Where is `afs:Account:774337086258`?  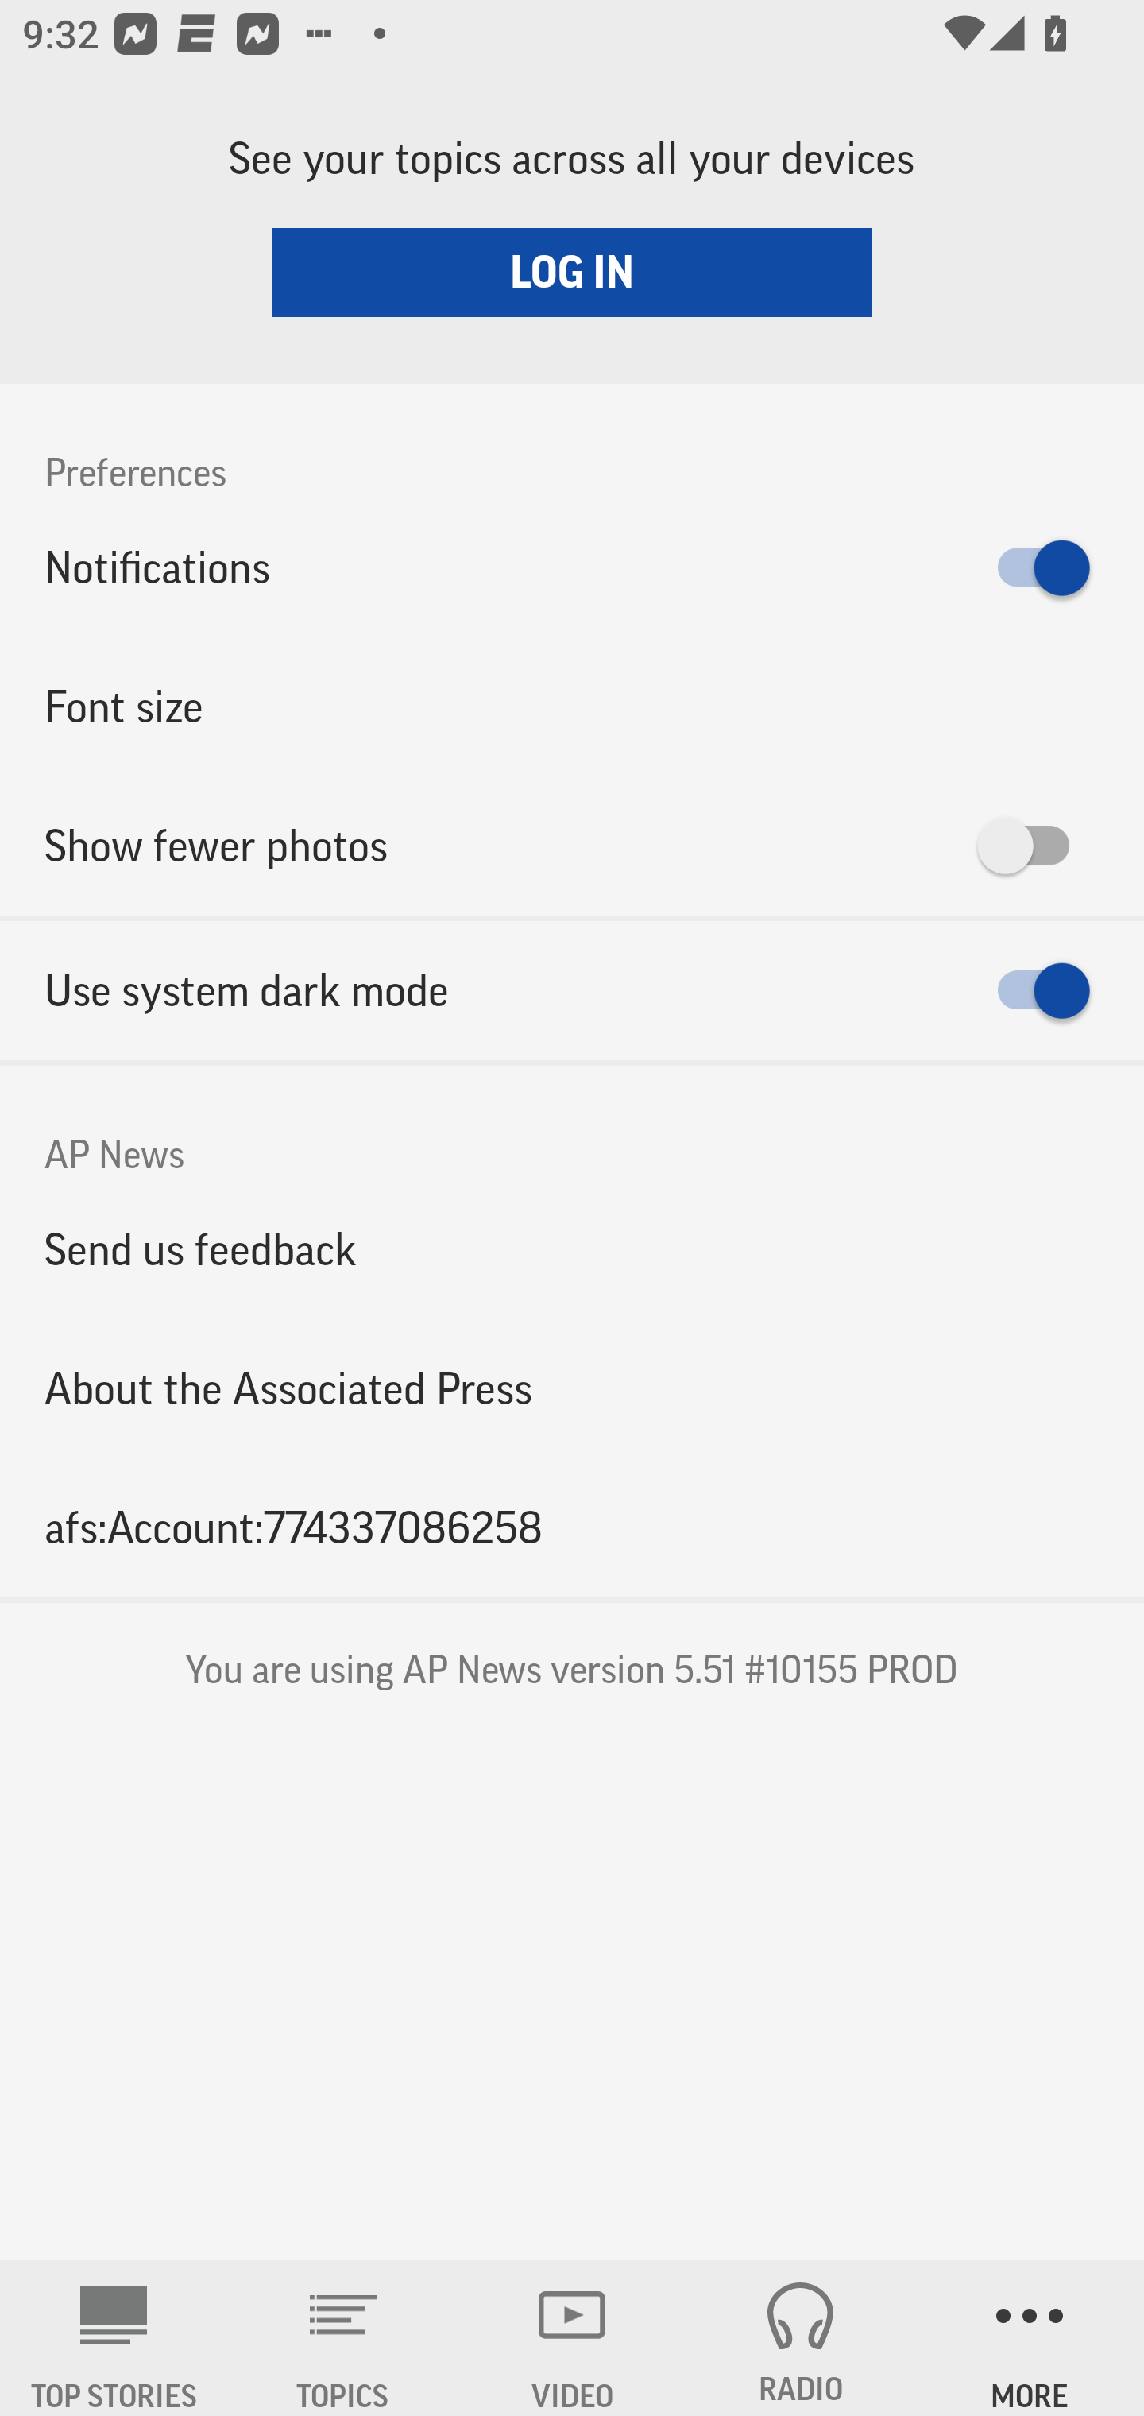
afs:Account:774337086258 is located at coordinates (572, 1527).